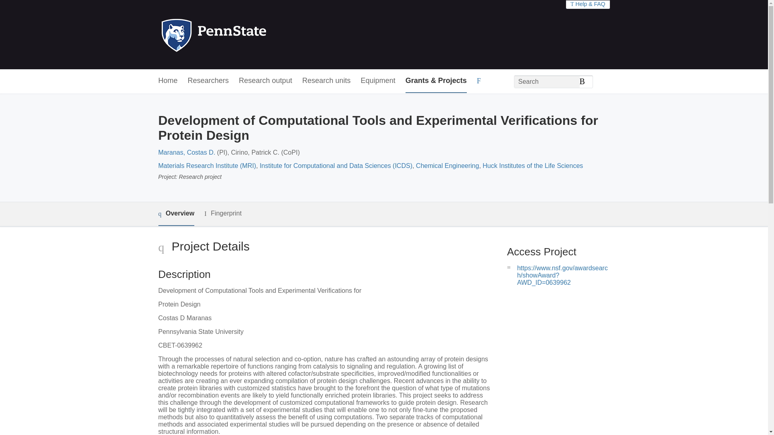 Image resolution: width=774 pixels, height=435 pixels. I want to click on Researchers, so click(208, 81).